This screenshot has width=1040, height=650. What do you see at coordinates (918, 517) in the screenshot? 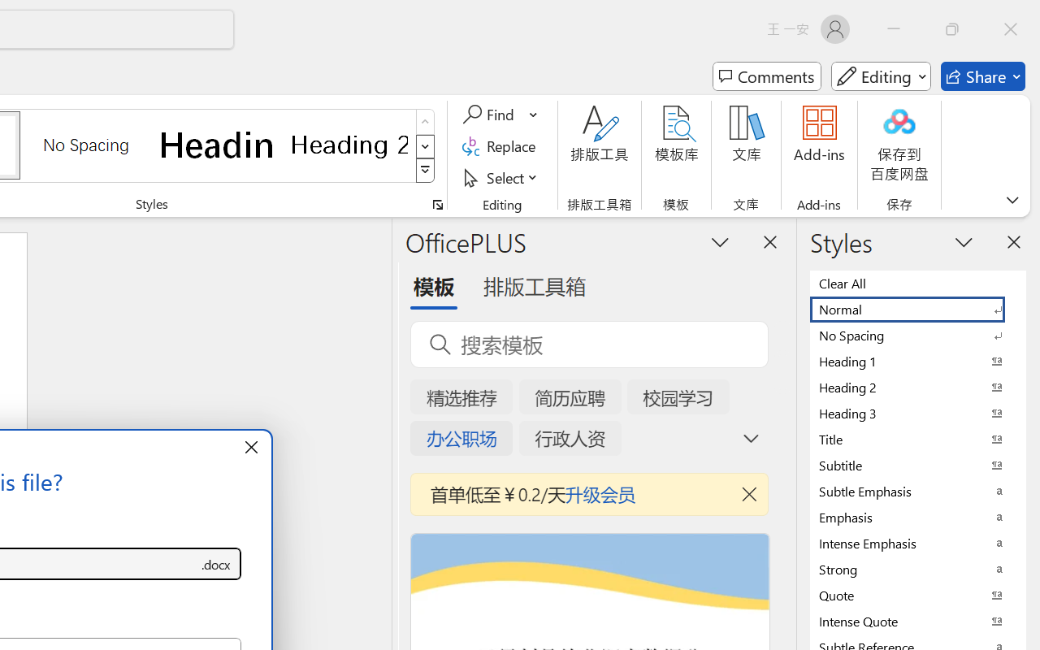
I see `Emphasis` at bounding box center [918, 517].